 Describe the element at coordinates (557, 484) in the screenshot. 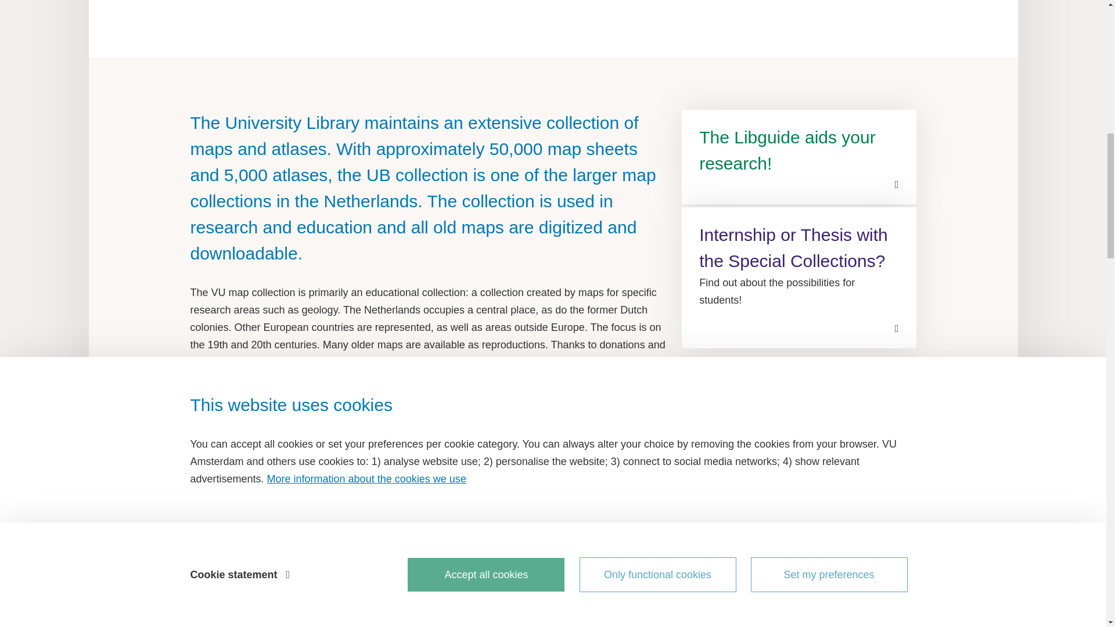

I see `the Libguide` at that location.